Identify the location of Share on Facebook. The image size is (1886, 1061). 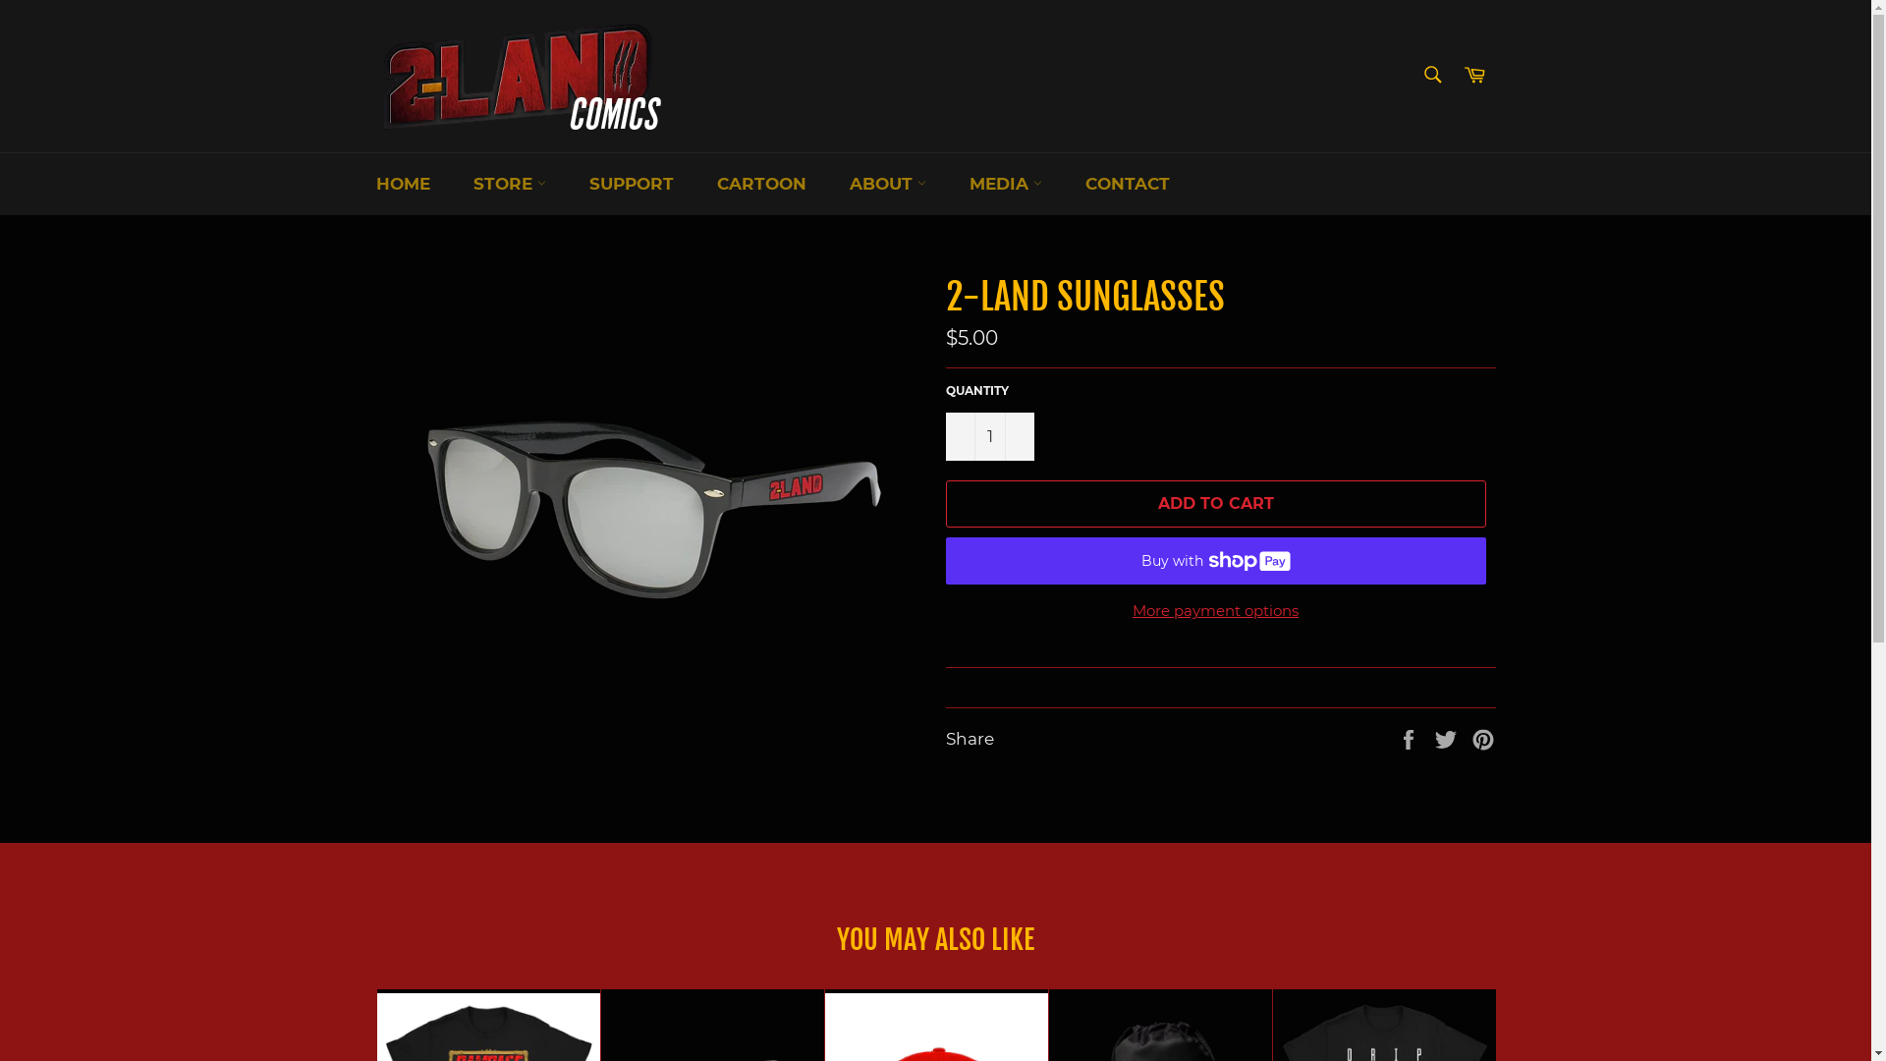
(1411, 739).